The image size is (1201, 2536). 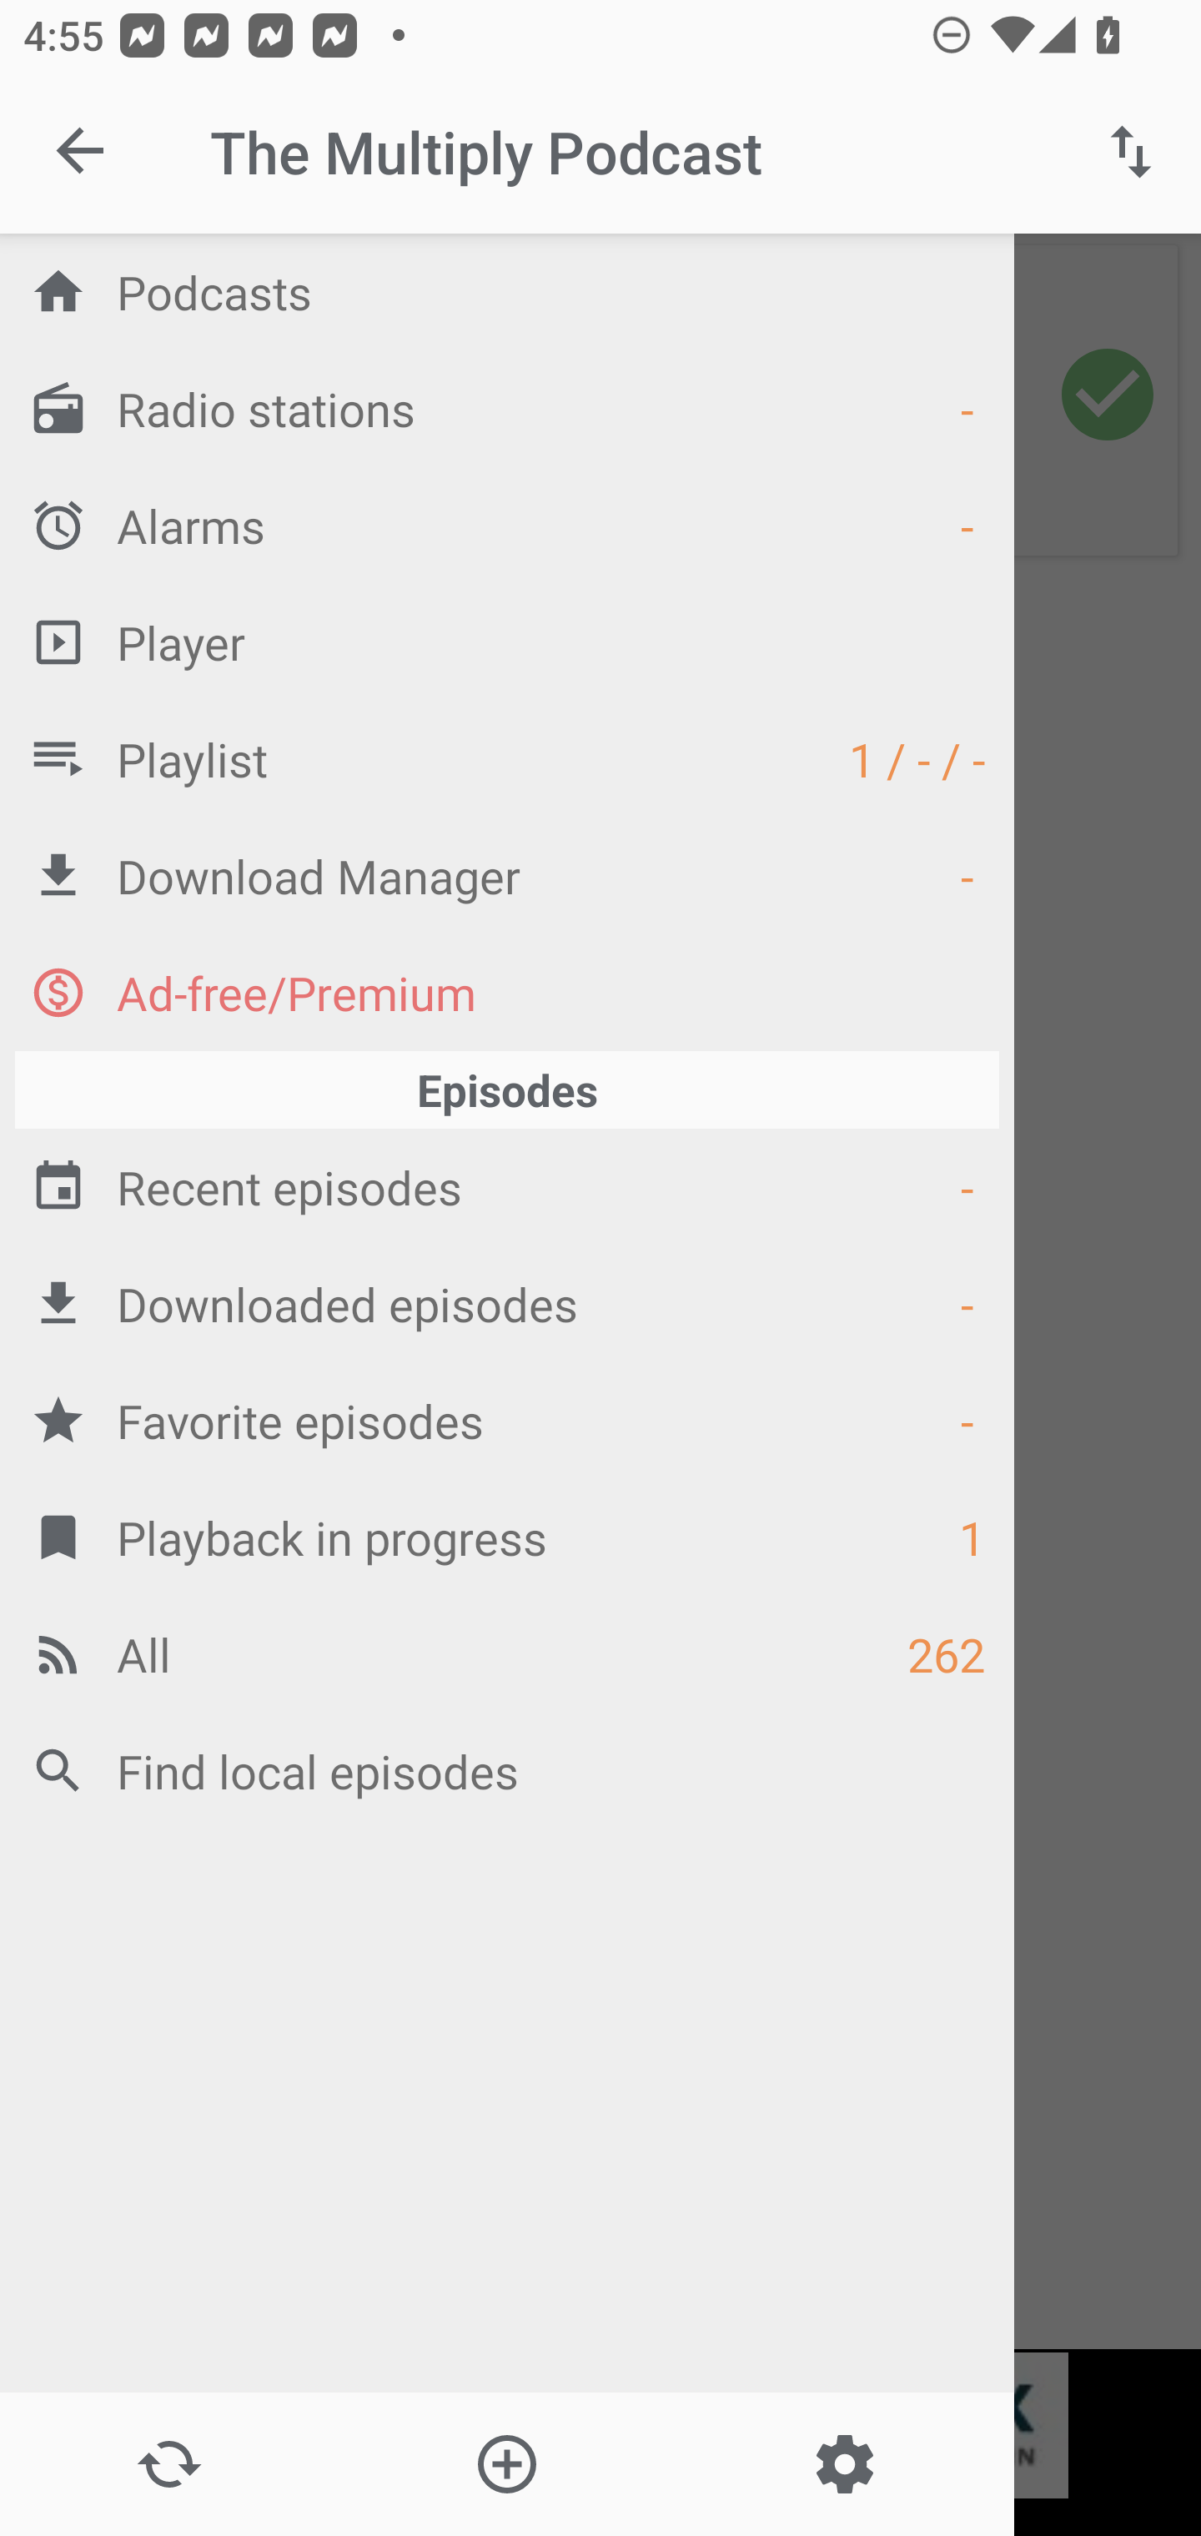 I want to click on Podcasts, so click(x=507, y=291).